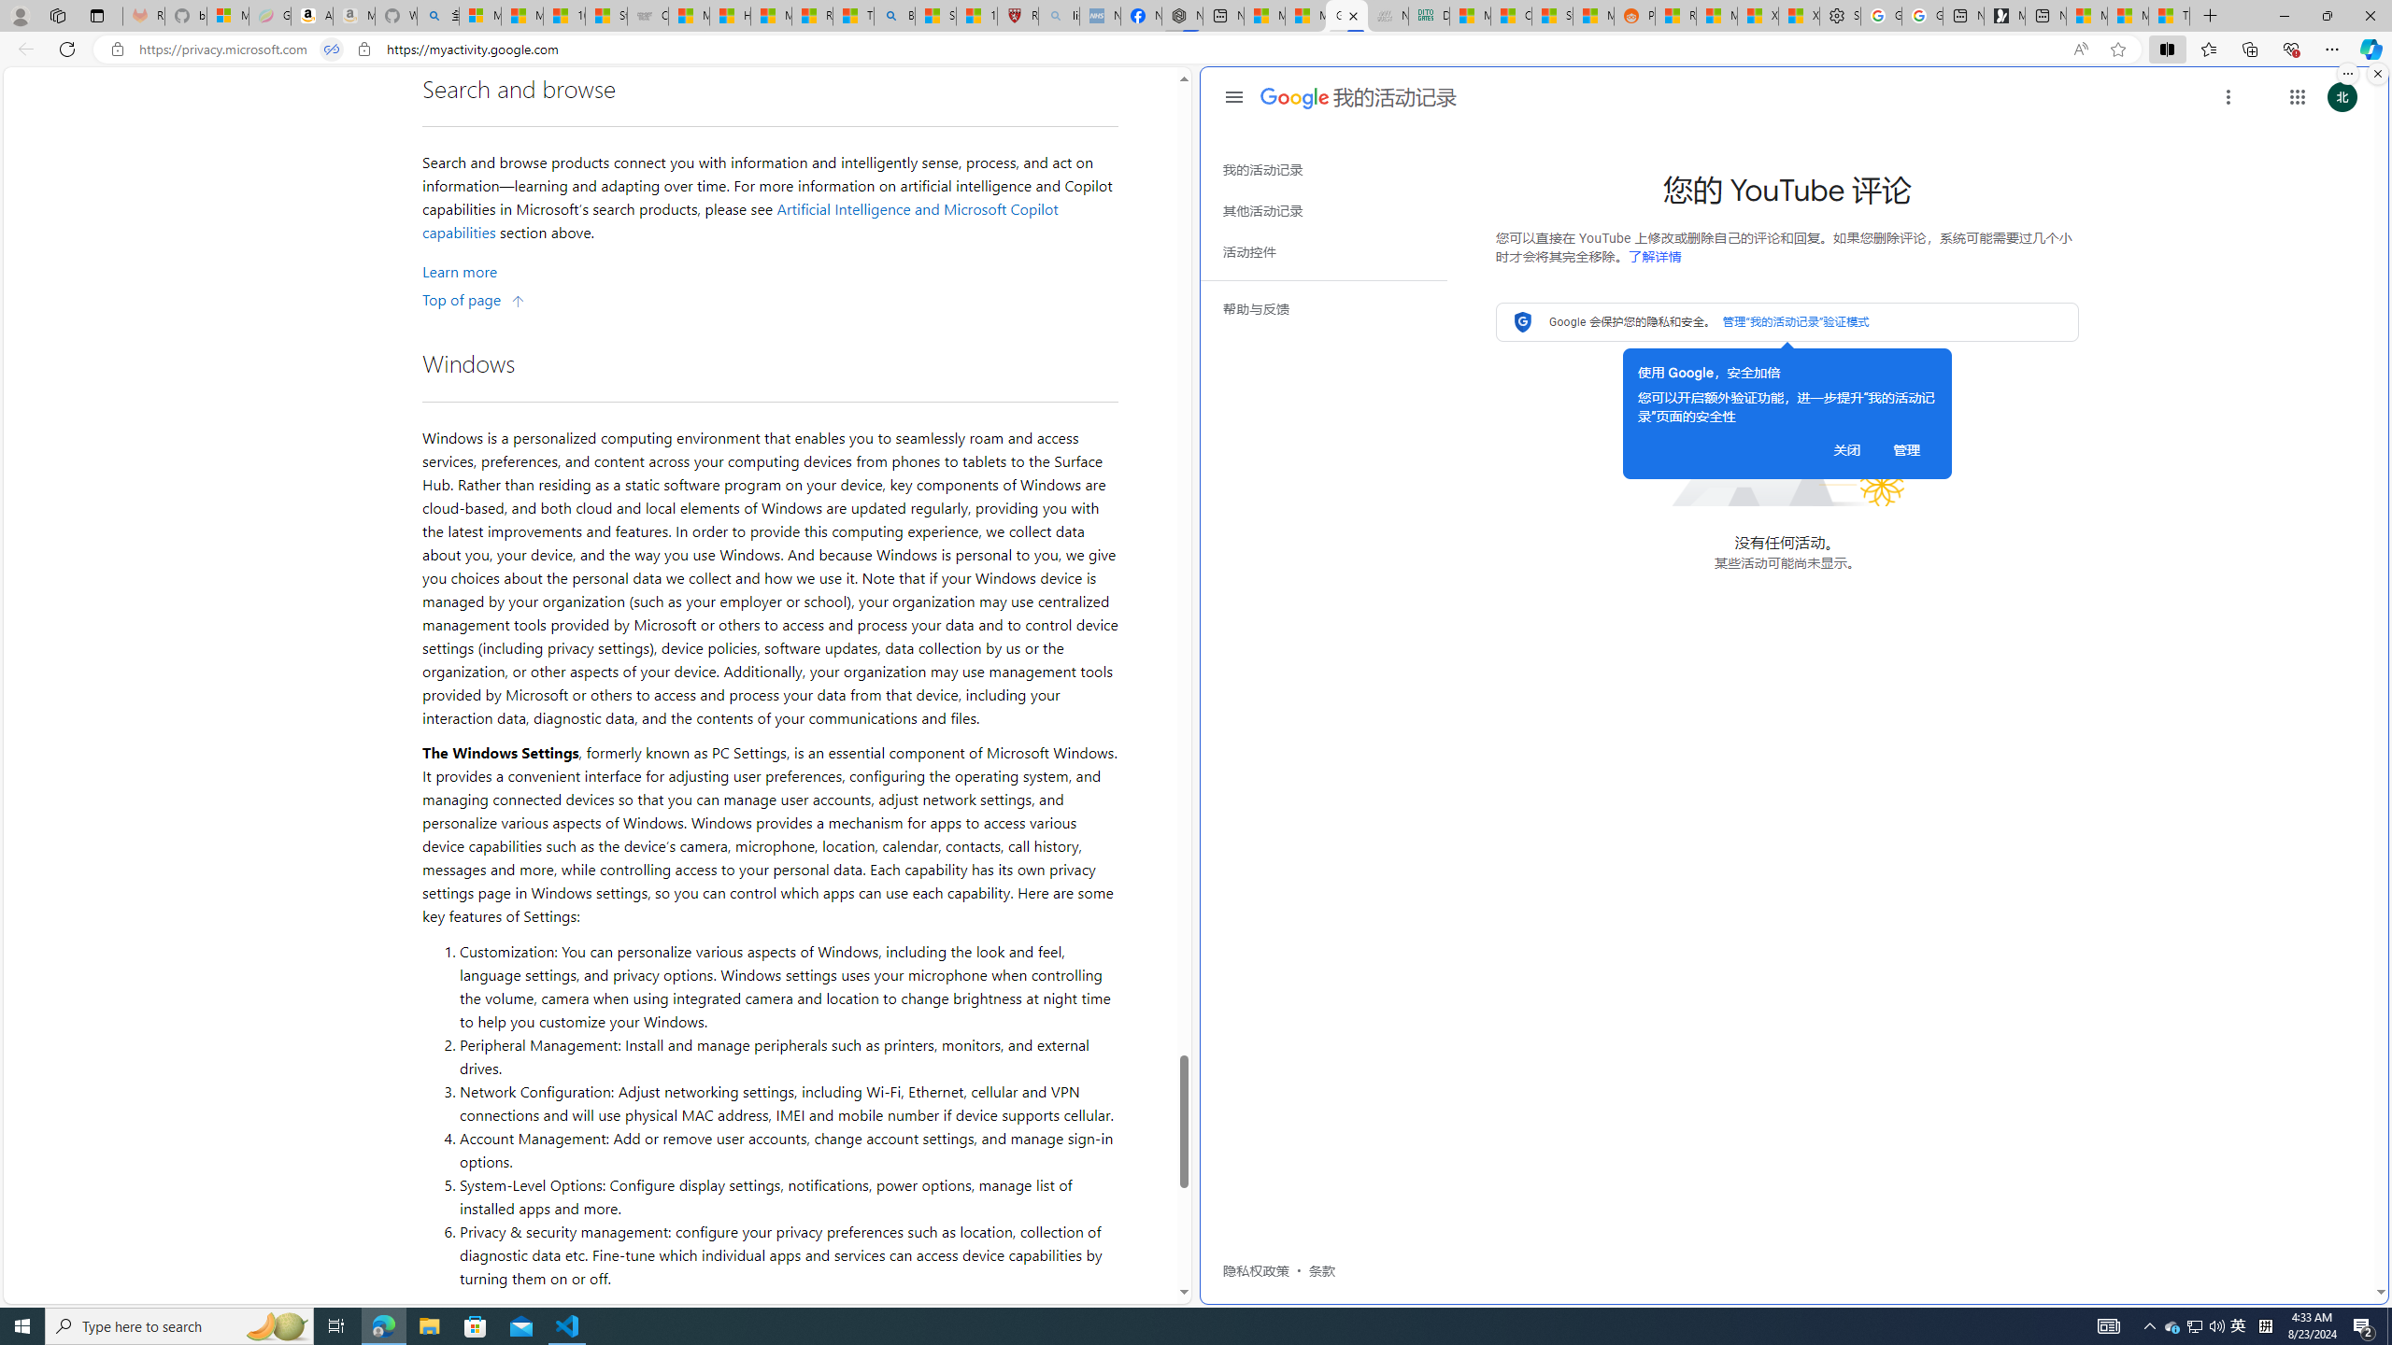  I want to click on More options., so click(2347, 74).